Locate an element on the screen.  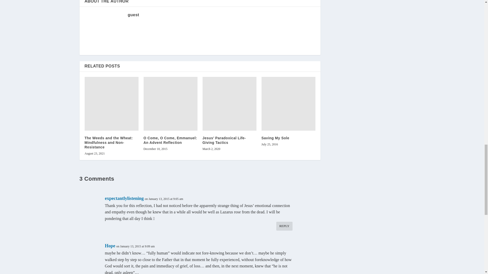
The Ministry of Remembering is located at coordinates (170, 63).